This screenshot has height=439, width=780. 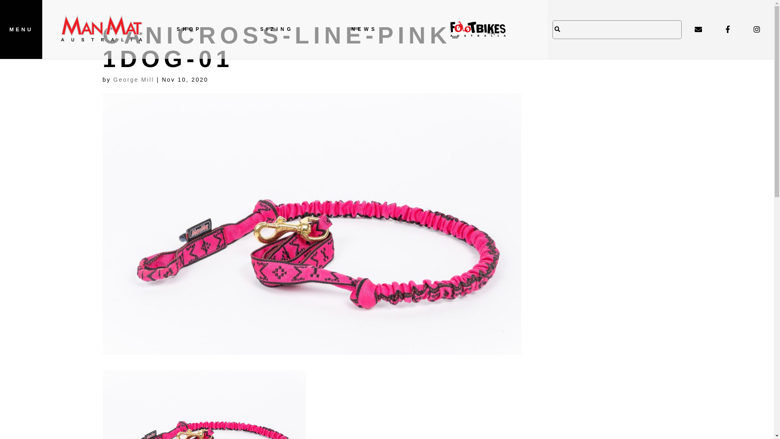 I want to click on George Mill, so click(x=134, y=80).